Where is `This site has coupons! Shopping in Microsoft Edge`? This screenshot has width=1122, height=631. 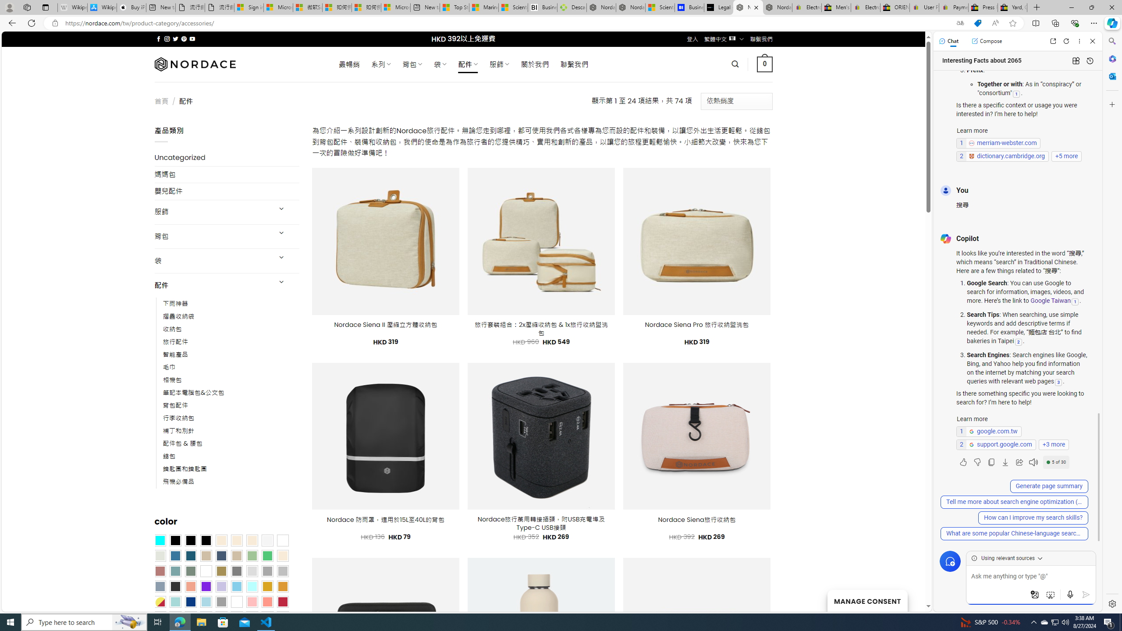 This site has coupons! Shopping in Microsoft Edge is located at coordinates (977, 23).